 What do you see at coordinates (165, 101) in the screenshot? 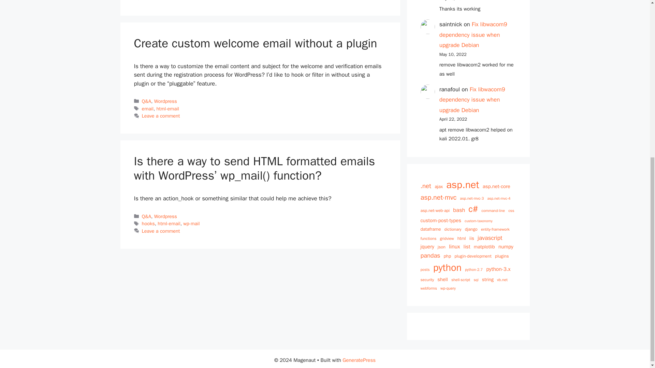
I see `Wordpress` at bounding box center [165, 101].